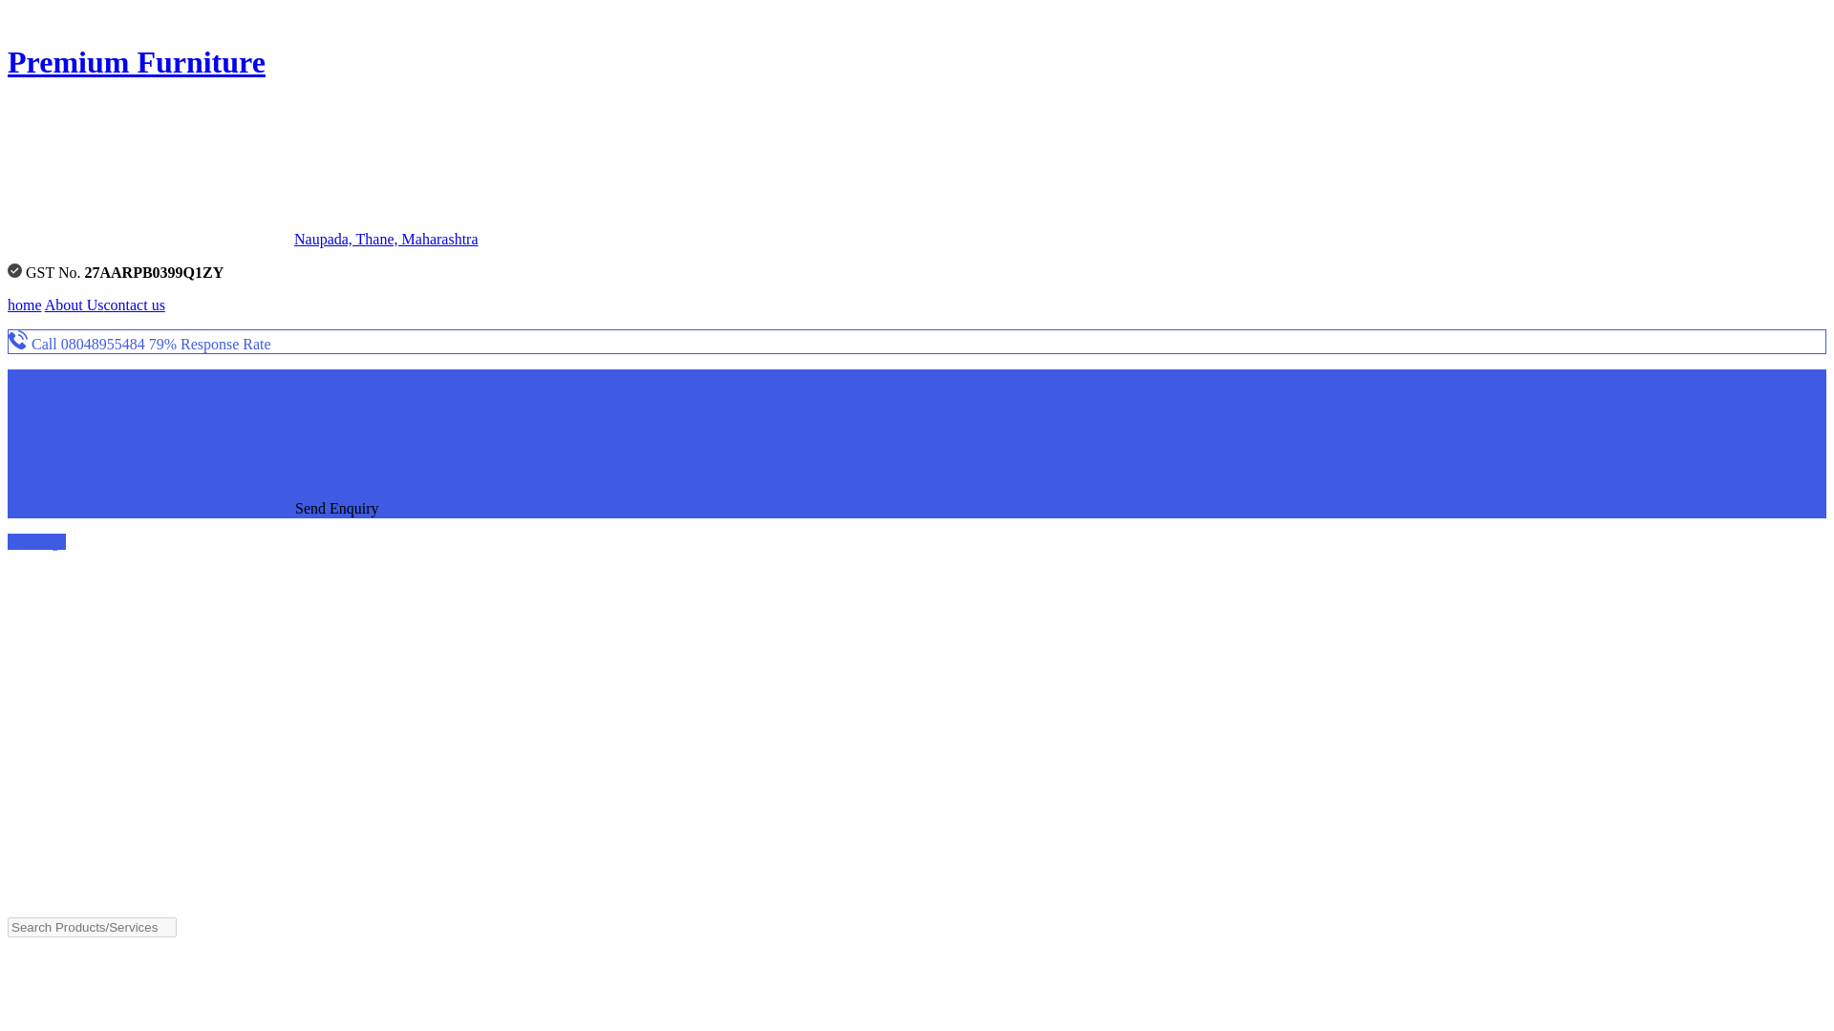 The height and width of the screenshot is (1031, 1834). I want to click on About Us, so click(75, 305).